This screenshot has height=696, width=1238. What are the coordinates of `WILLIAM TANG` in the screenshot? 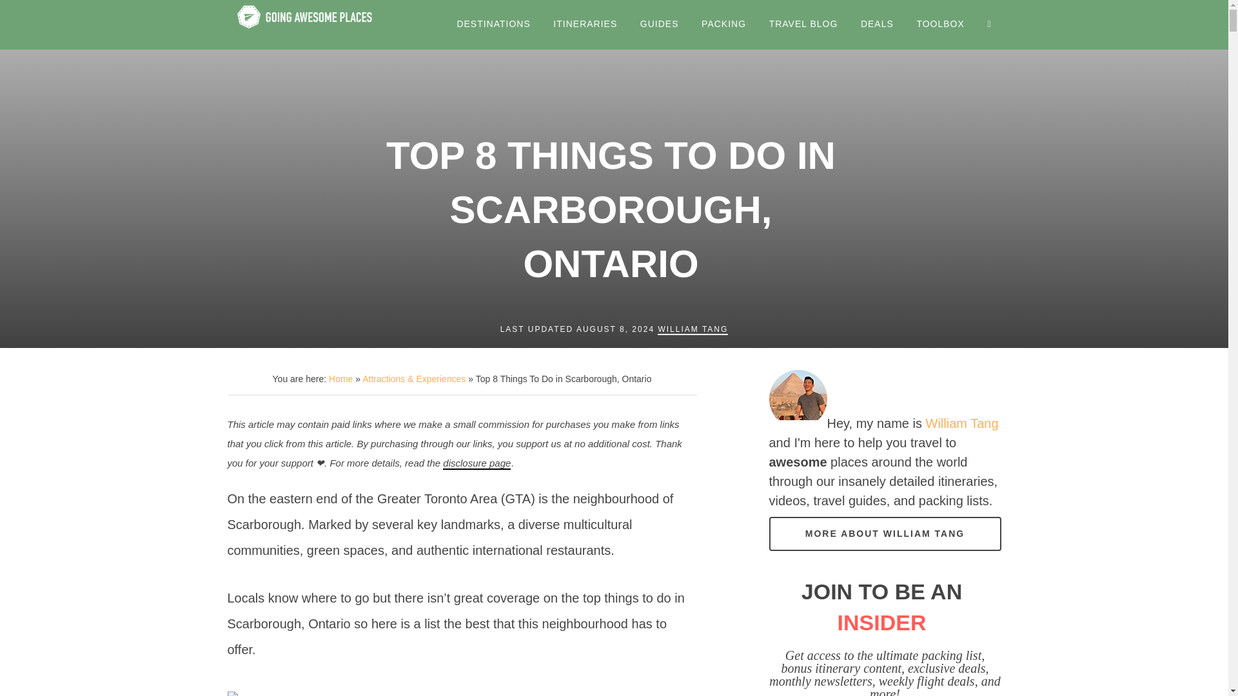 It's located at (693, 330).